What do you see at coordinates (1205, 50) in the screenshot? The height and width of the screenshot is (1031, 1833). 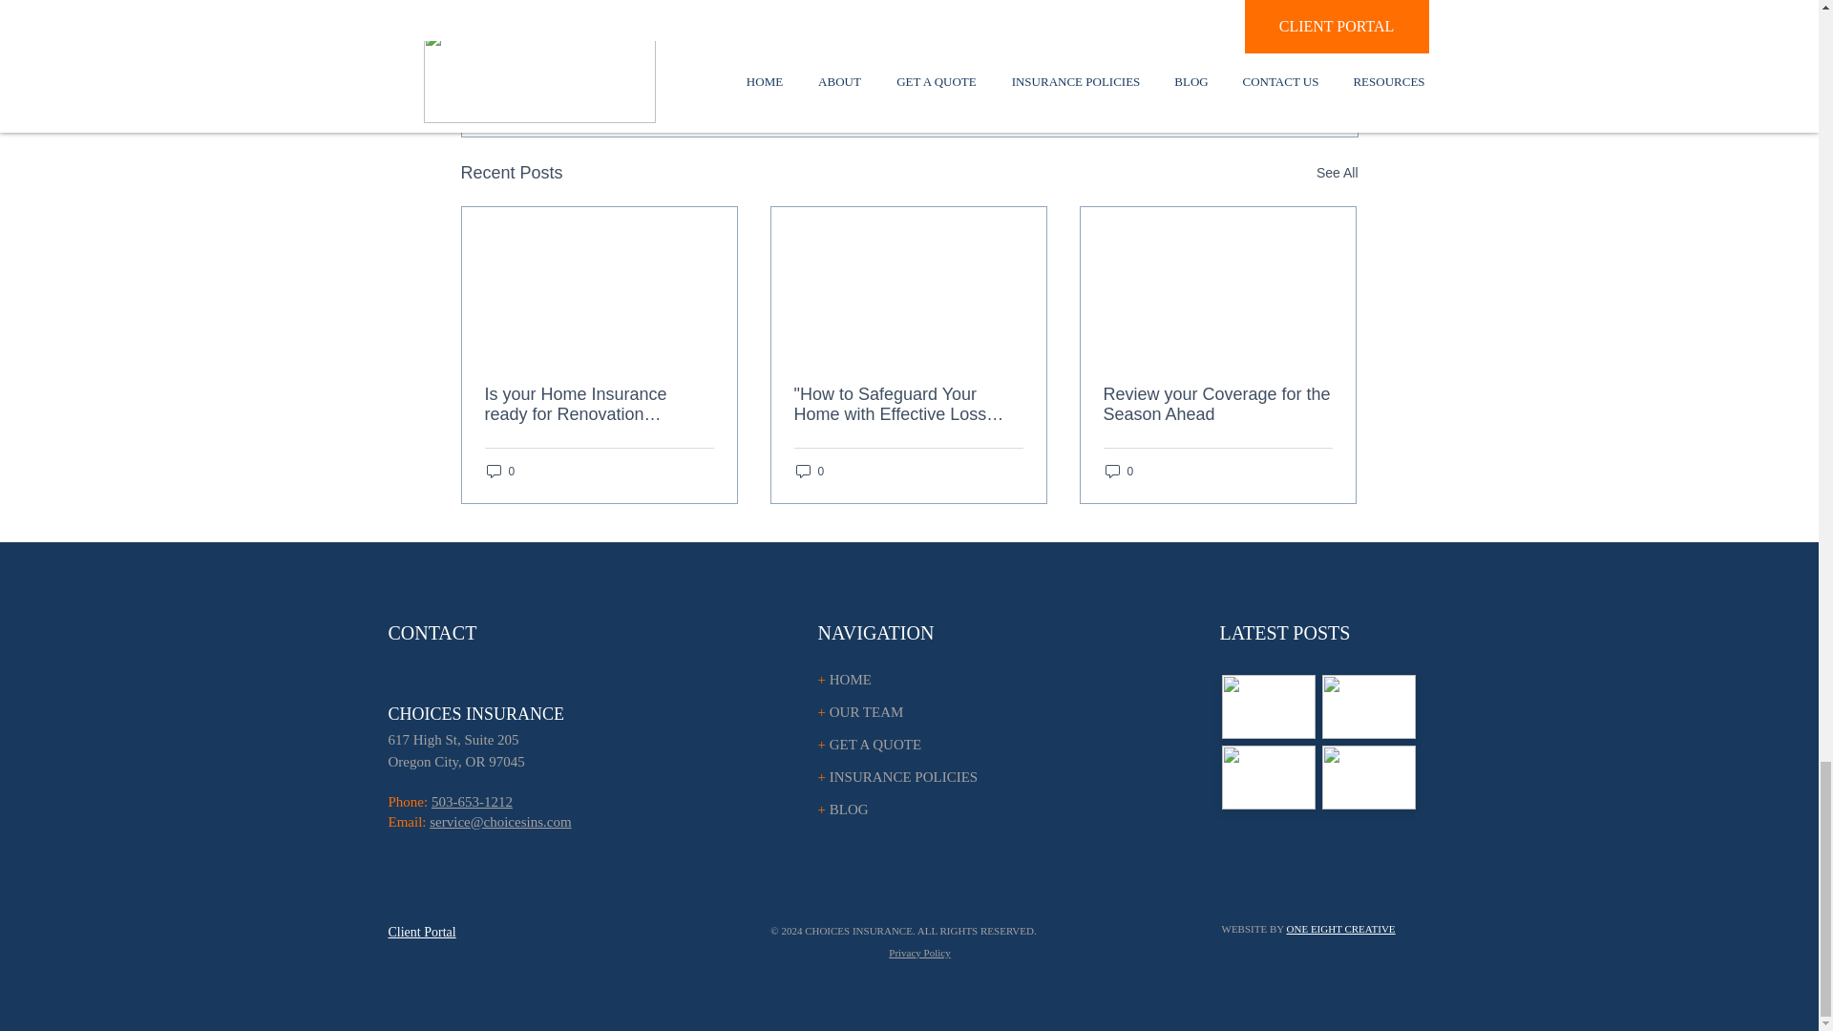 I see `Personal Insurance` at bounding box center [1205, 50].